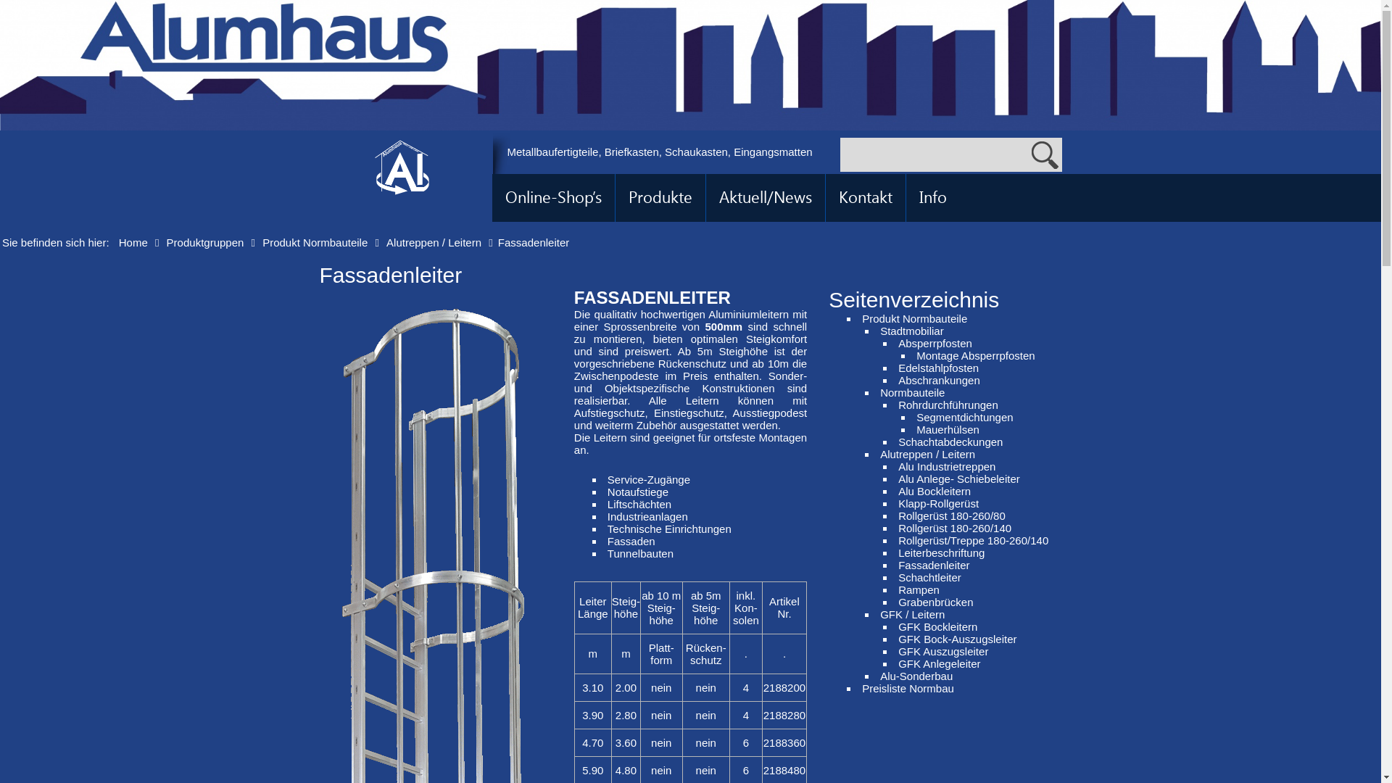  I want to click on Segmentdichtungen, so click(964, 418).